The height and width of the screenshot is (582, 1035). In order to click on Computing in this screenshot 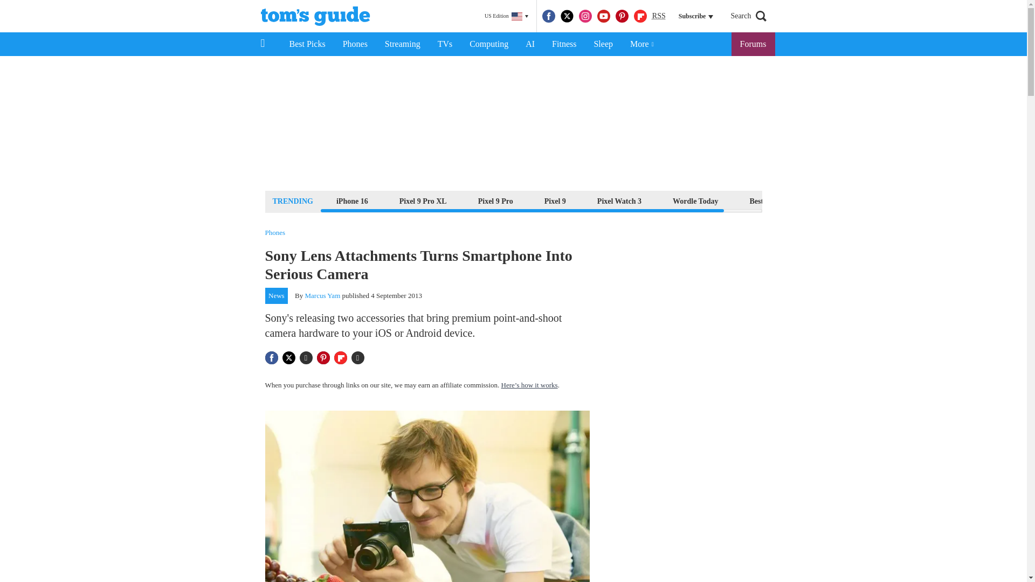, I will do `click(488, 44)`.